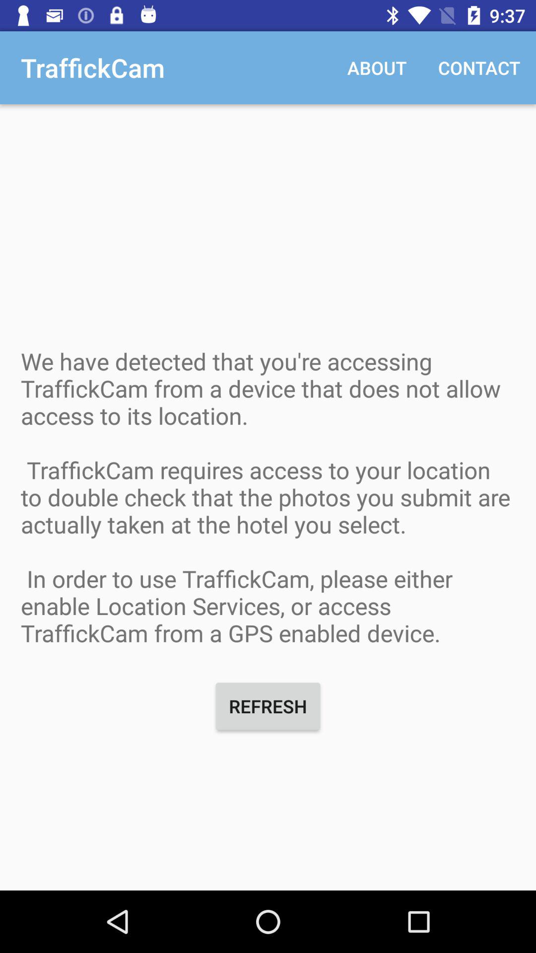  I want to click on jump to about icon, so click(377, 68).